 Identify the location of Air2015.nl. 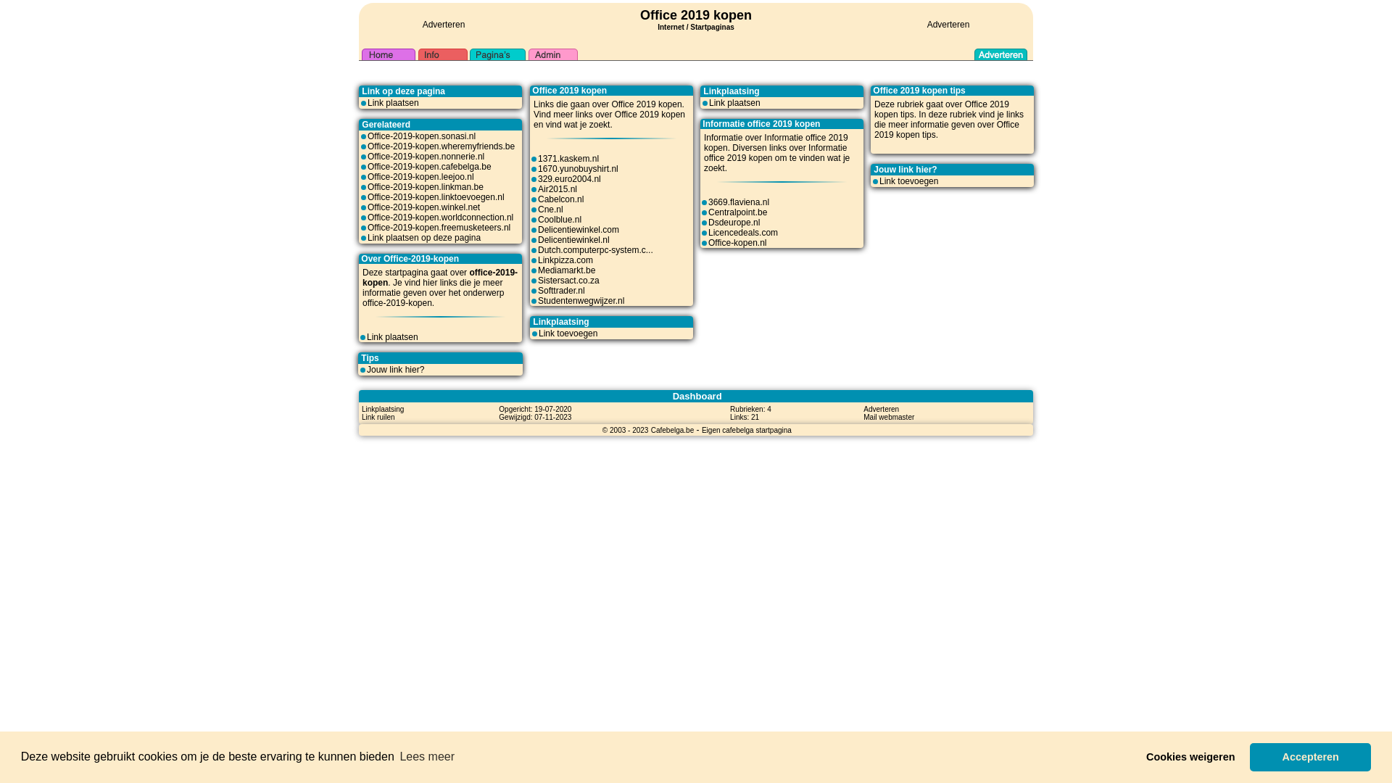
(558, 189).